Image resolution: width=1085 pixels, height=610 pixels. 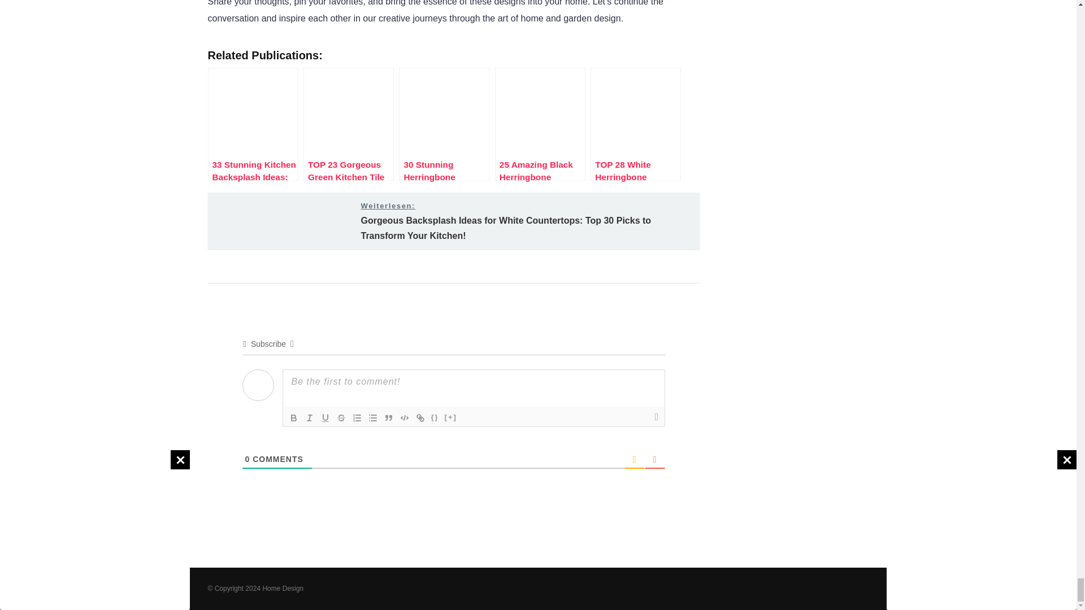 What do you see at coordinates (372, 417) in the screenshot?
I see `bullet` at bounding box center [372, 417].